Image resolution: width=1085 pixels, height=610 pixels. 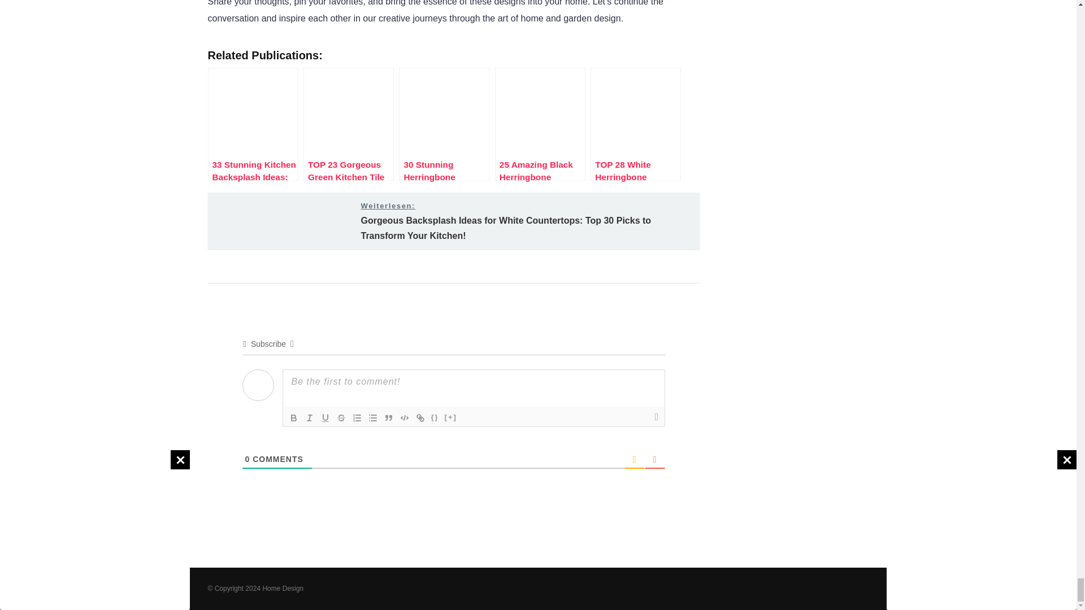 What do you see at coordinates (372, 417) in the screenshot?
I see `bullet` at bounding box center [372, 417].